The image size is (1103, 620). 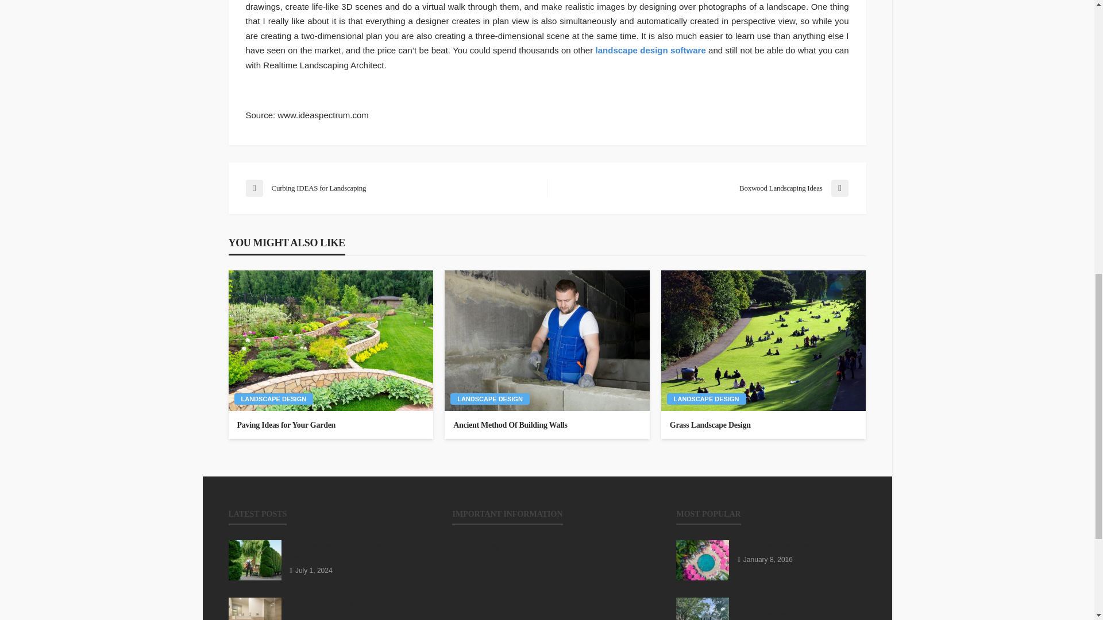 I want to click on Landscape Design Software for Mac, so click(x=650, y=50).